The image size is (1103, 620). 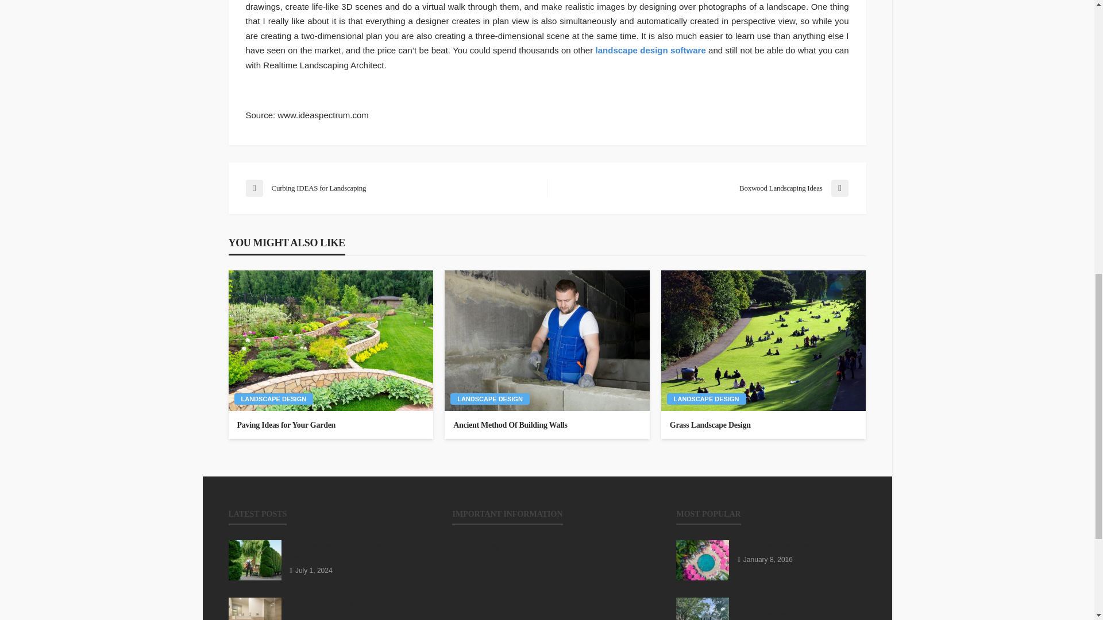 I want to click on Landscape Design Software for Mac, so click(x=650, y=50).